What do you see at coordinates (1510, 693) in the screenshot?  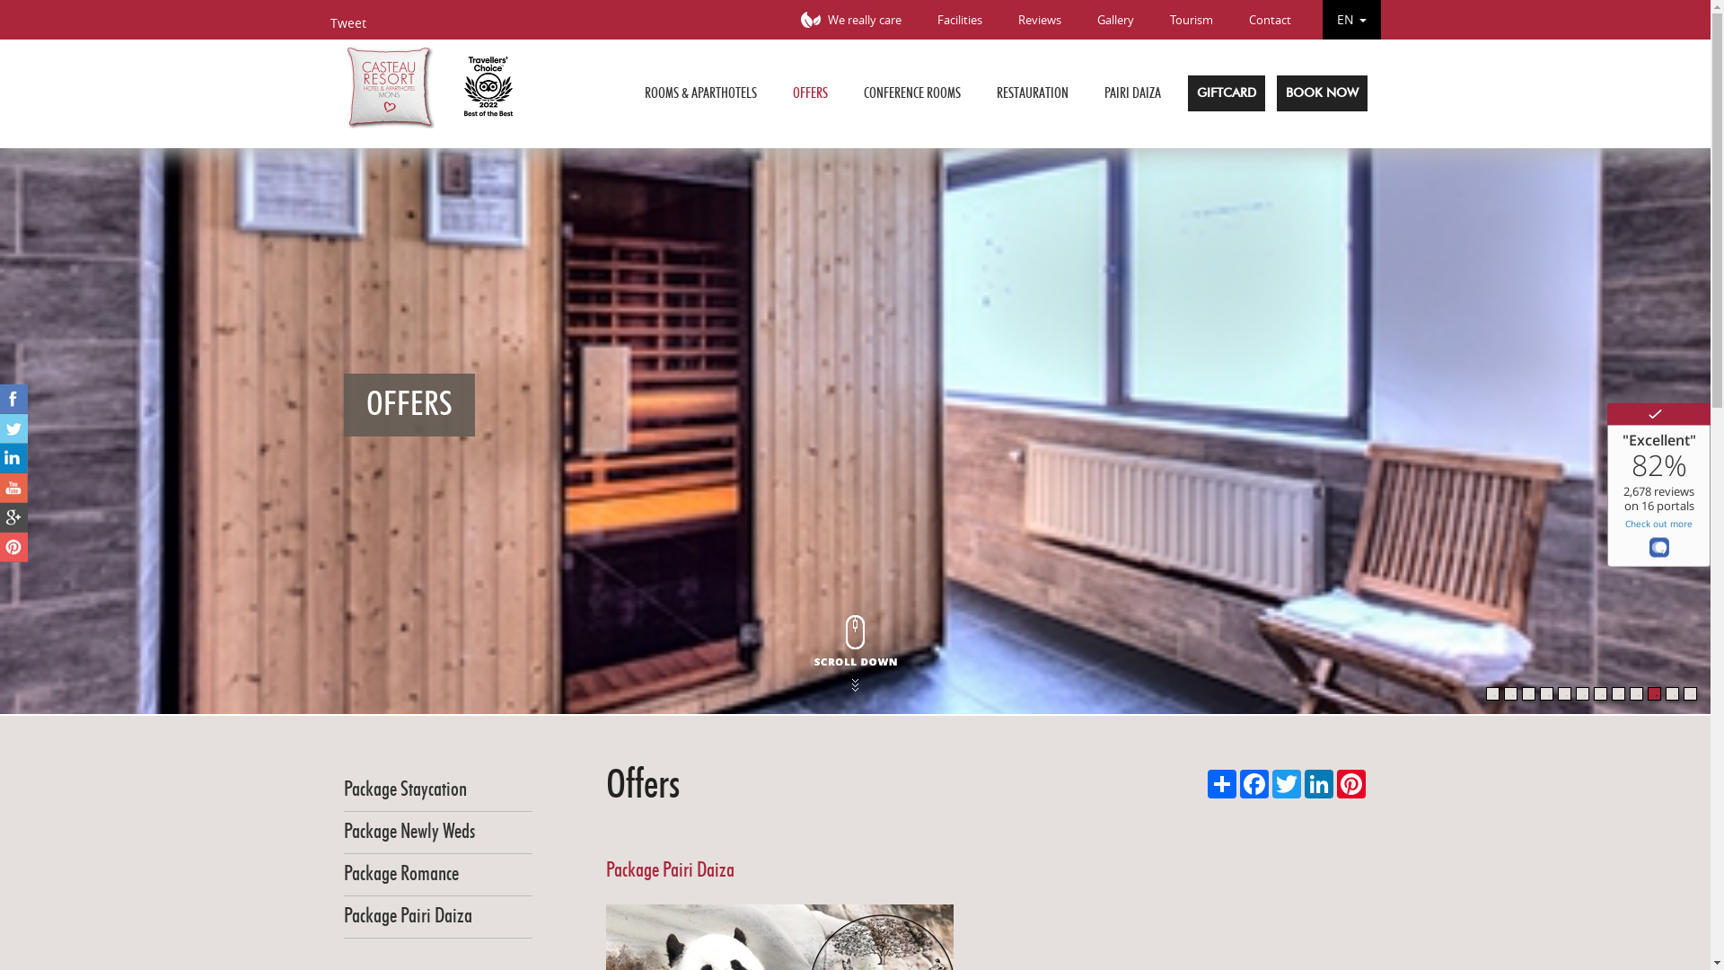 I see `2` at bounding box center [1510, 693].